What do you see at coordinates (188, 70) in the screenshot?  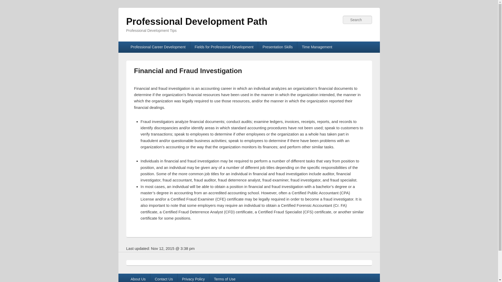 I see `Financial and Fraud Investigation` at bounding box center [188, 70].